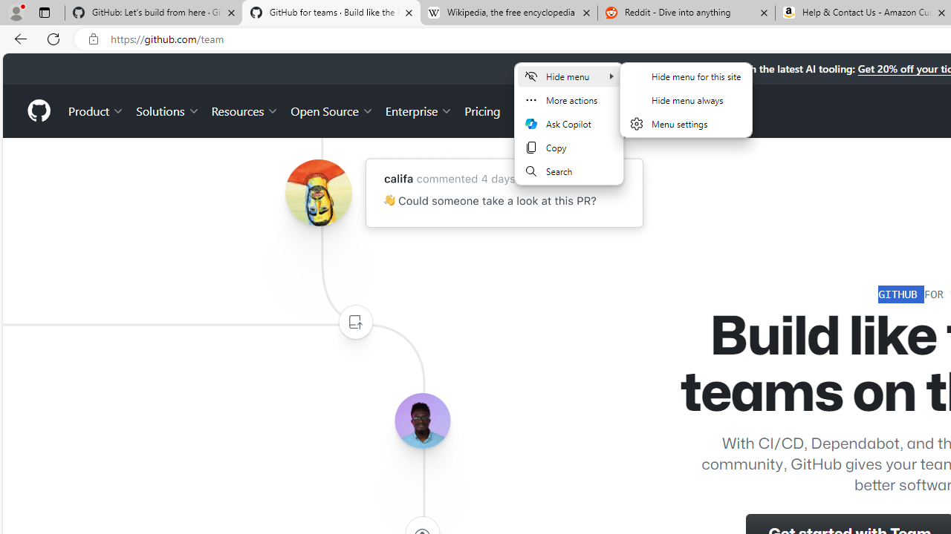 The image size is (951, 534). Describe the element at coordinates (686, 123) in the screenshot. I see `Menu settings` at that location.